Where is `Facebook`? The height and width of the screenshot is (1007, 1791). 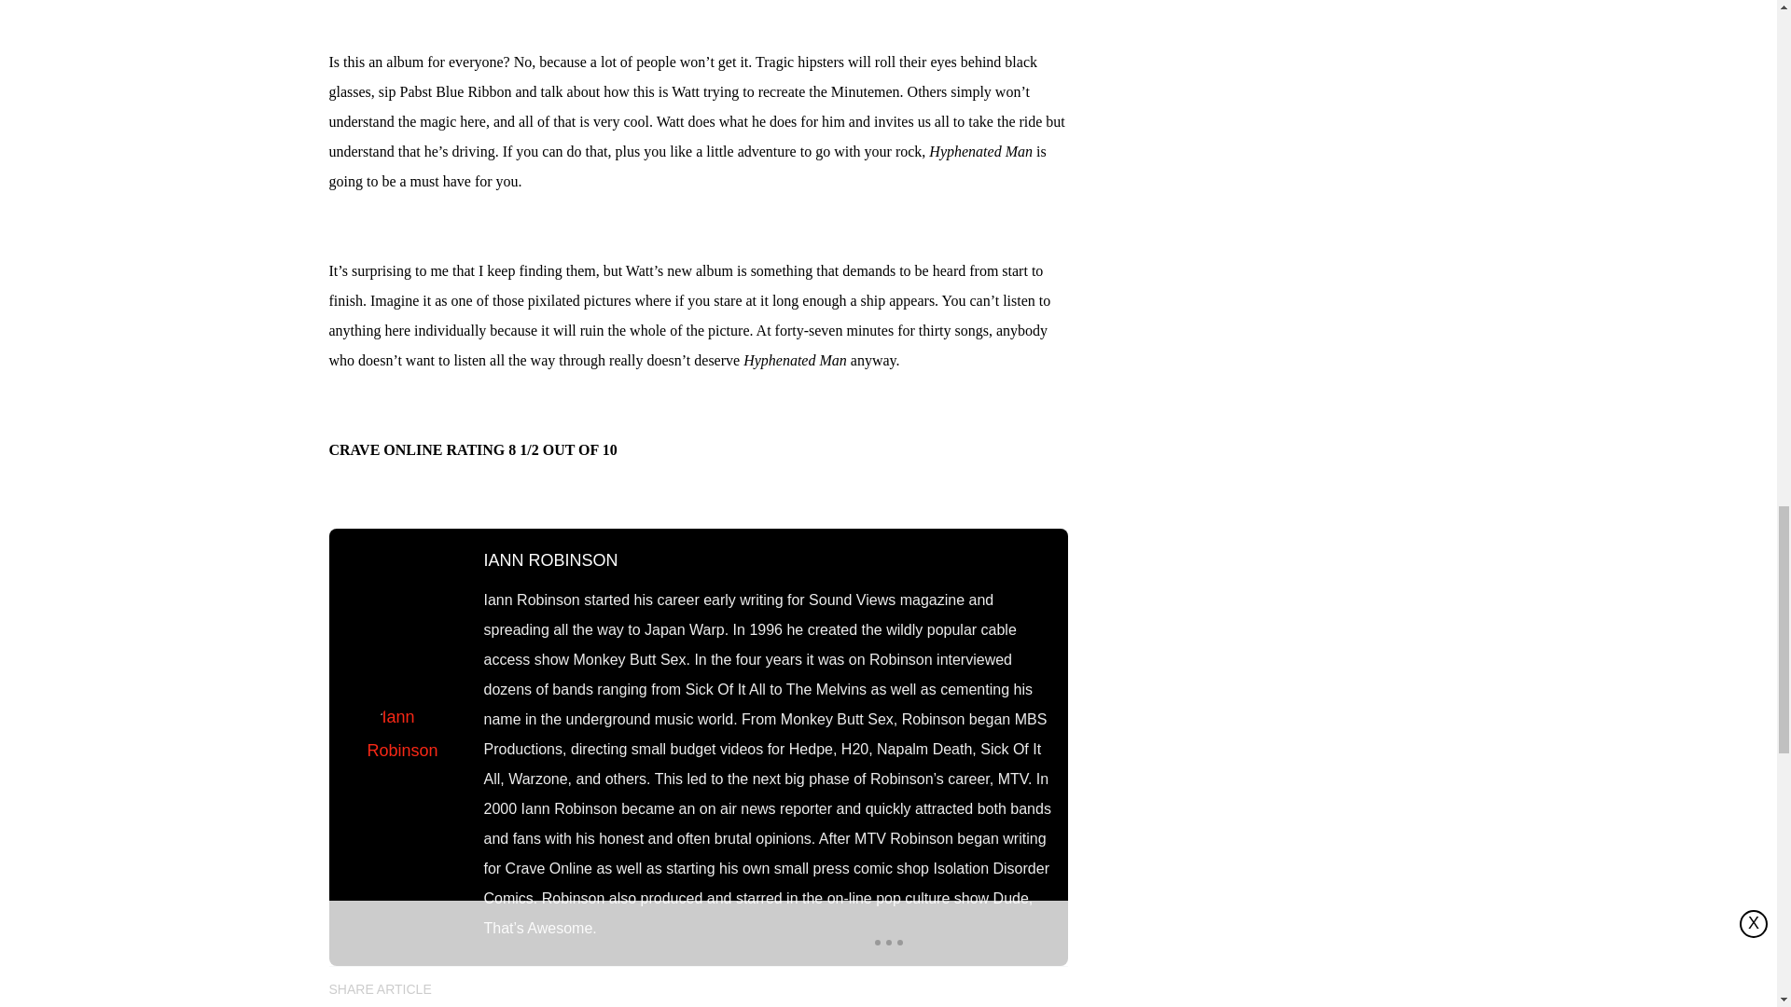 Facebook is located at coordinates (465, 988).